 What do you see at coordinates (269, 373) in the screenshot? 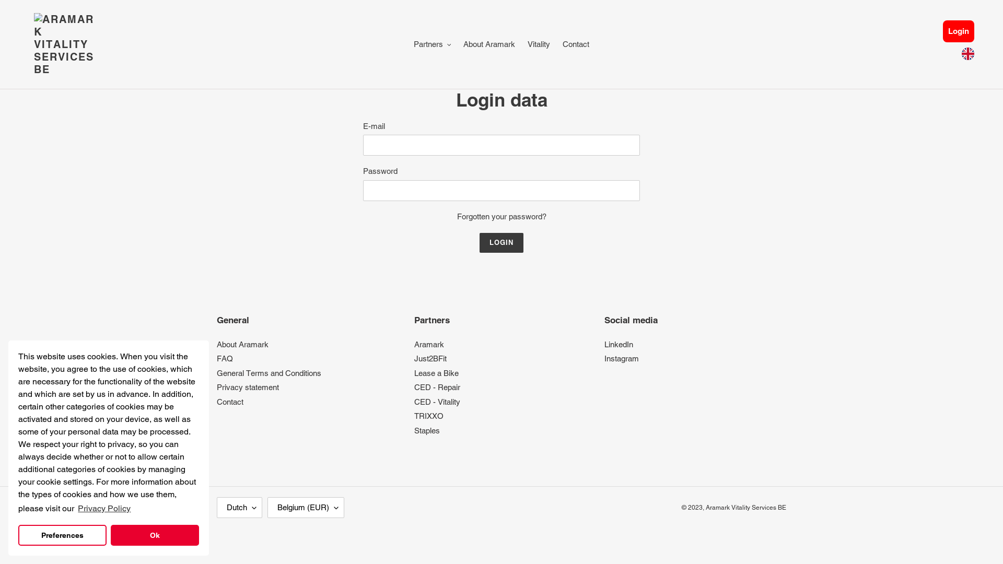
I see `General Terms and Conditions` at bounding box center [269, 373].